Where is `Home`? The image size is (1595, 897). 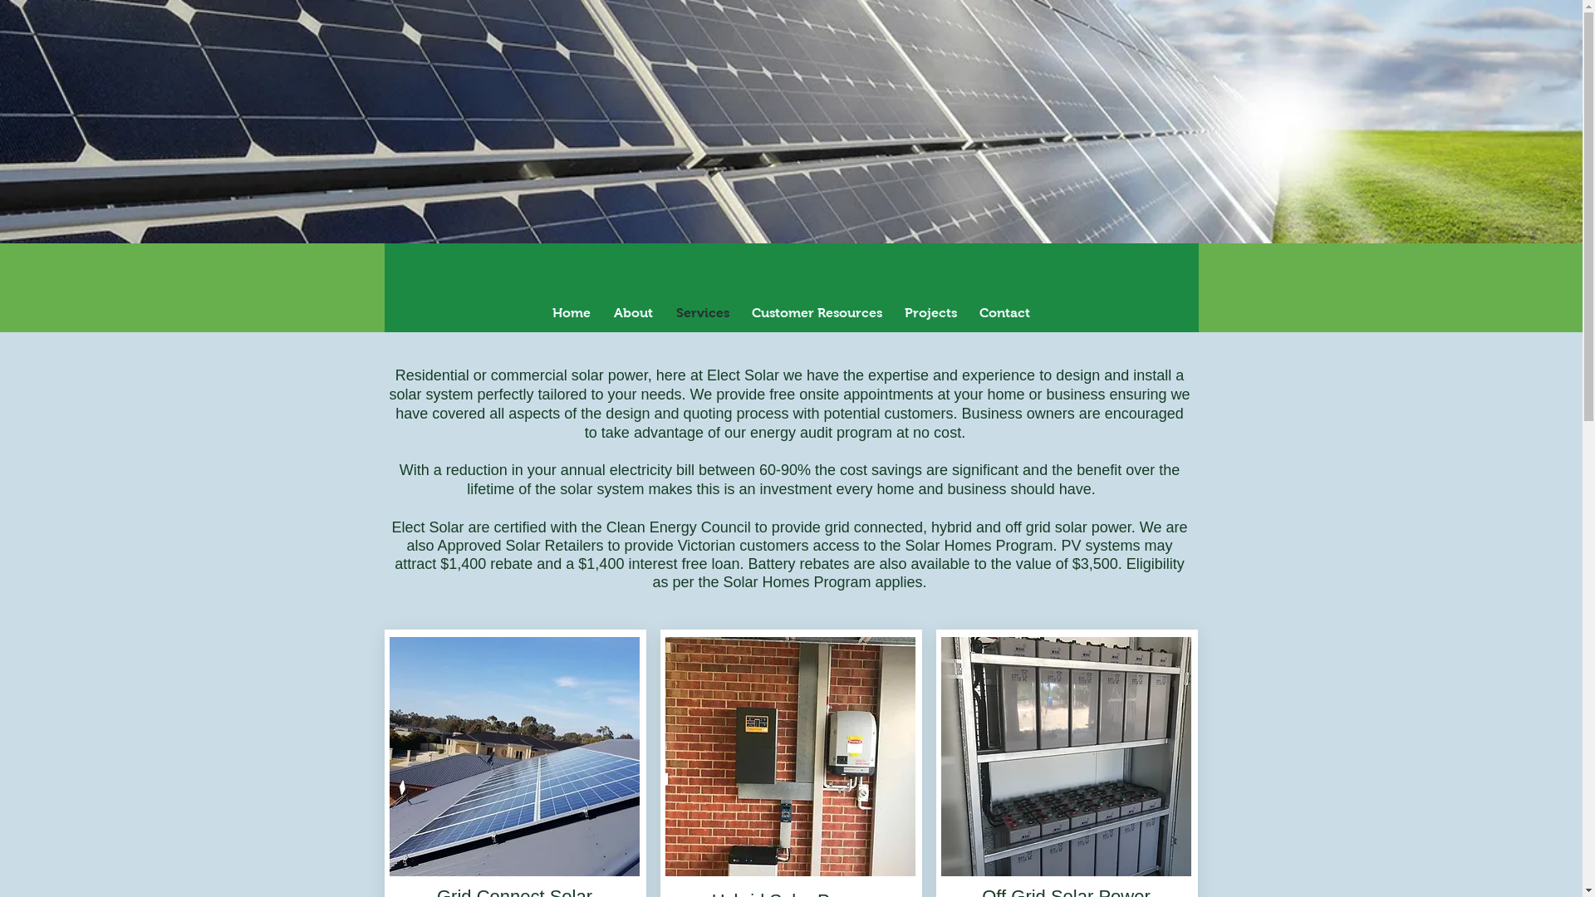 Home is located at coordinates (571, 312).